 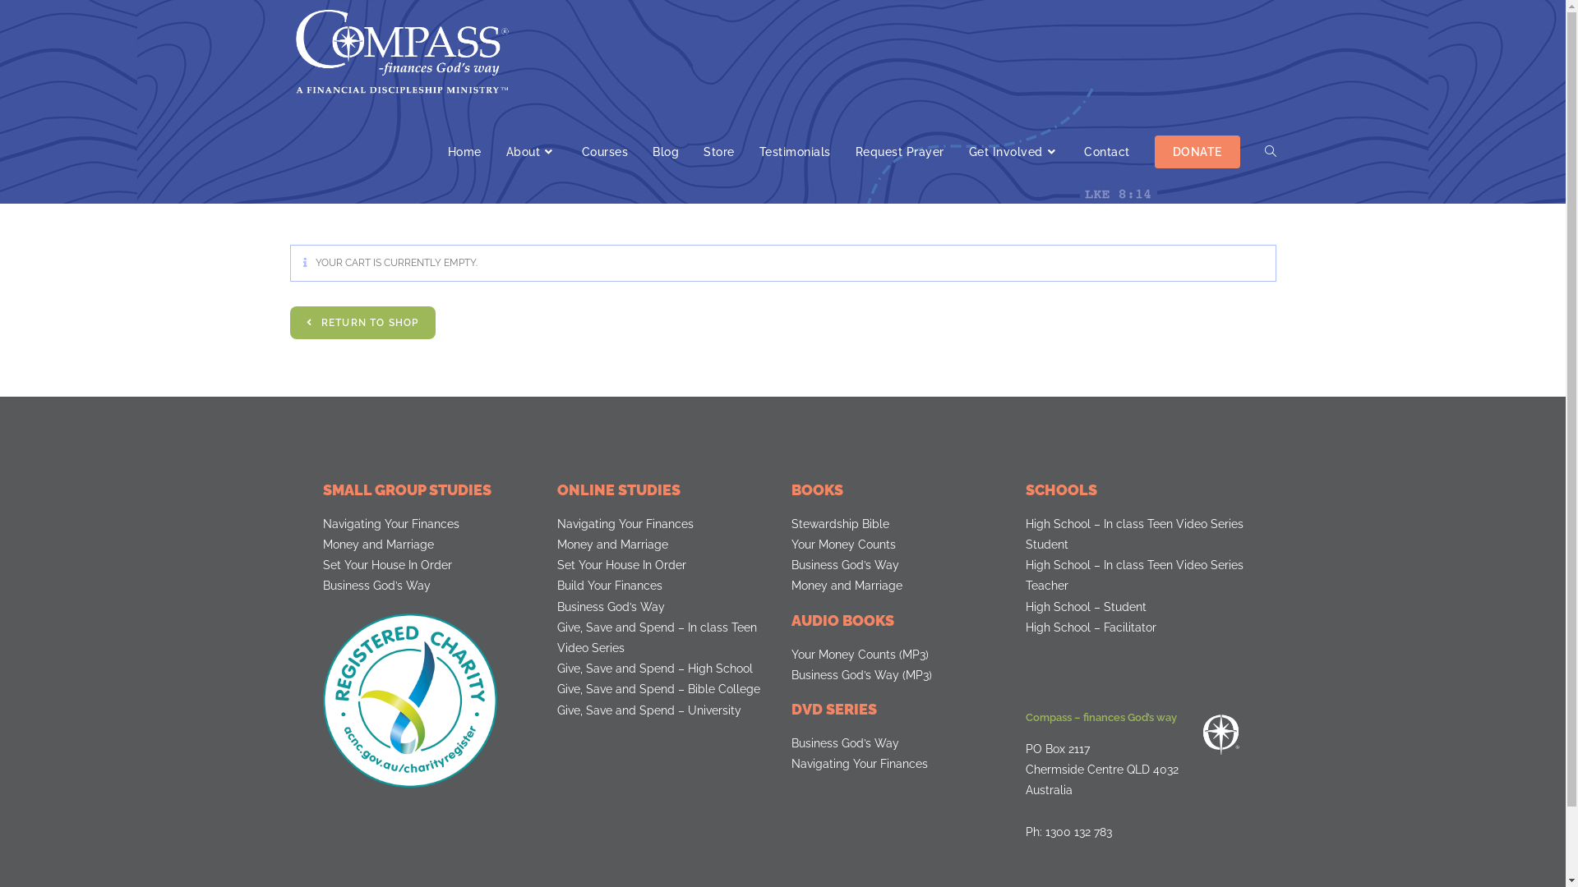 What do you see at coordinates (899, 764) in the screenshot?
I see `Navigating Your Finances` at bounding box center [899, 764].